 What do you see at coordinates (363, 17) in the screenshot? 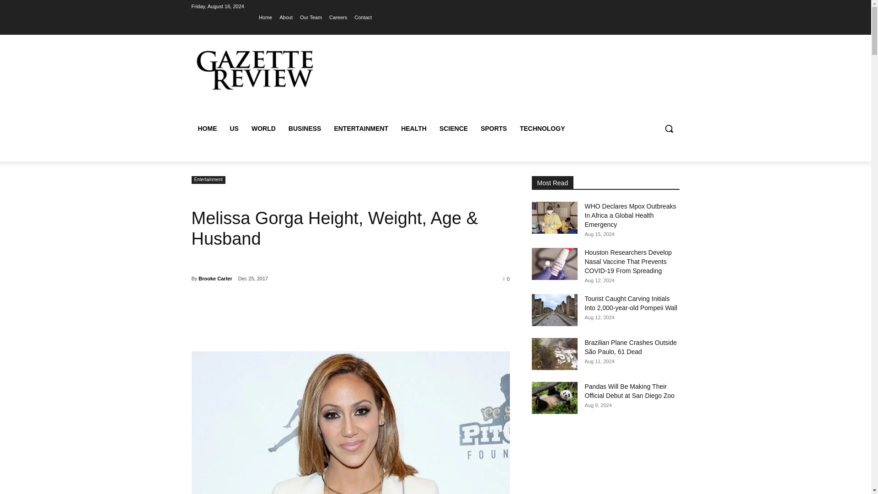
I see `Contact` at bounding box center [363, 17].